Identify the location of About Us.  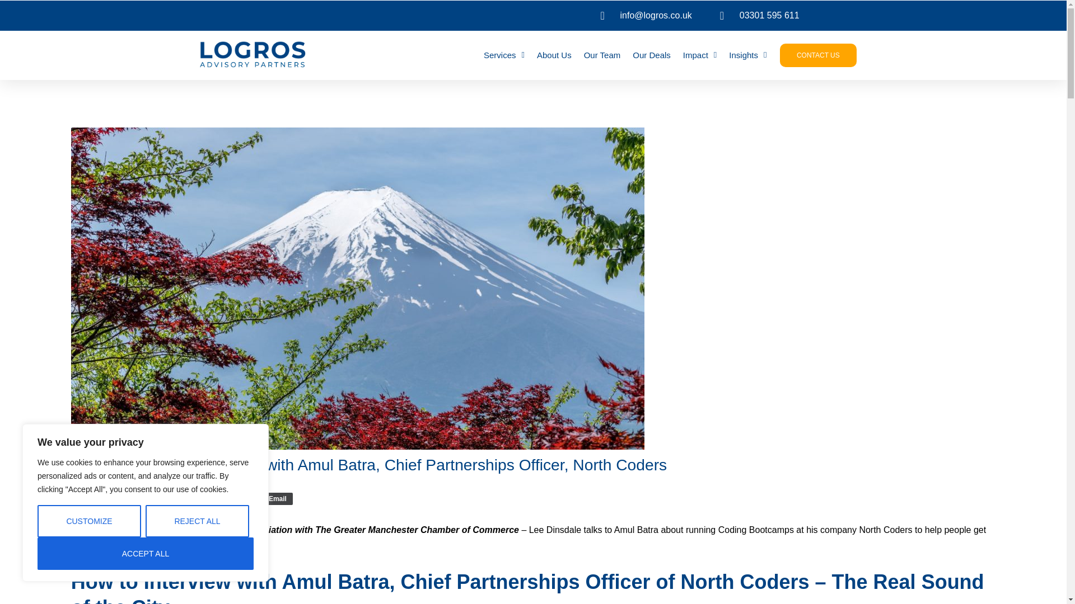
(554, 55).